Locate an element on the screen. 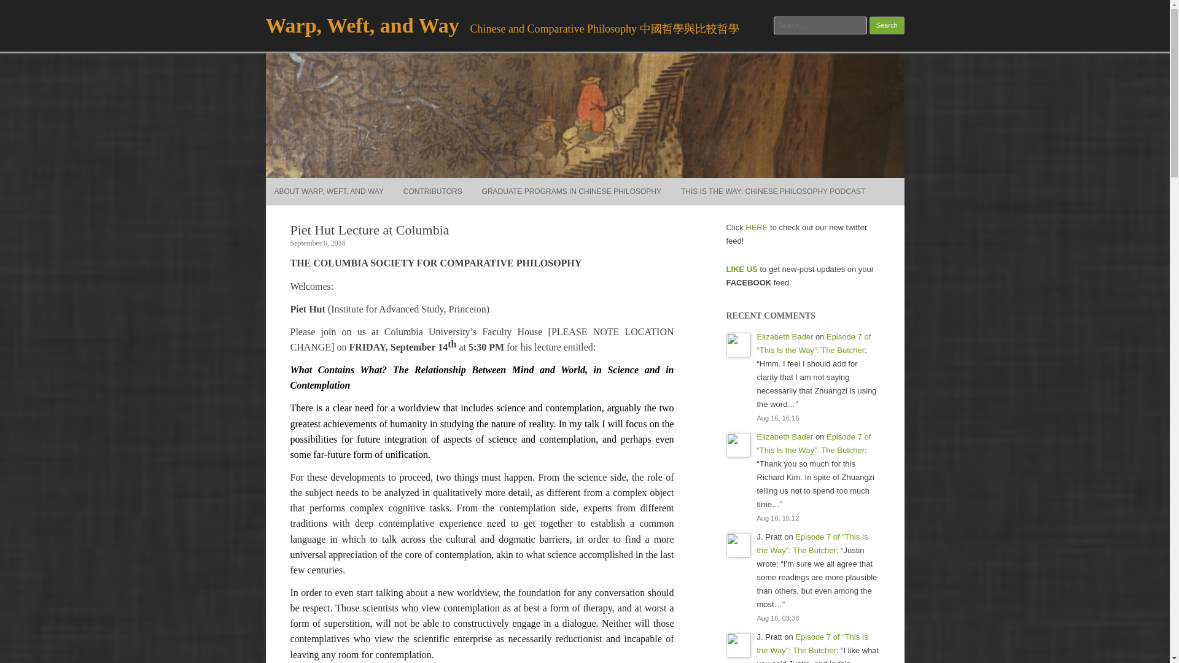  September 6, 2018 is located at coordinates (317, 242).